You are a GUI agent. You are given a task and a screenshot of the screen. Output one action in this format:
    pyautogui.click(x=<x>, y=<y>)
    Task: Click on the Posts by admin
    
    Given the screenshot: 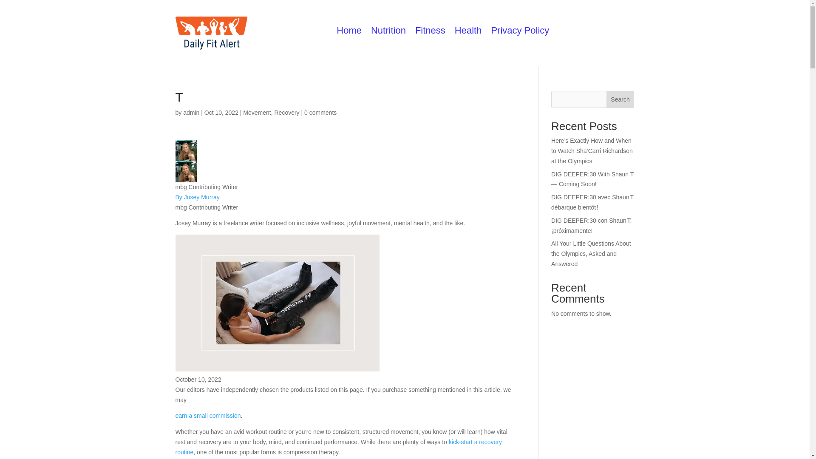 What is the action you would take?
    pyautogui.click(x=191, y=113)
    